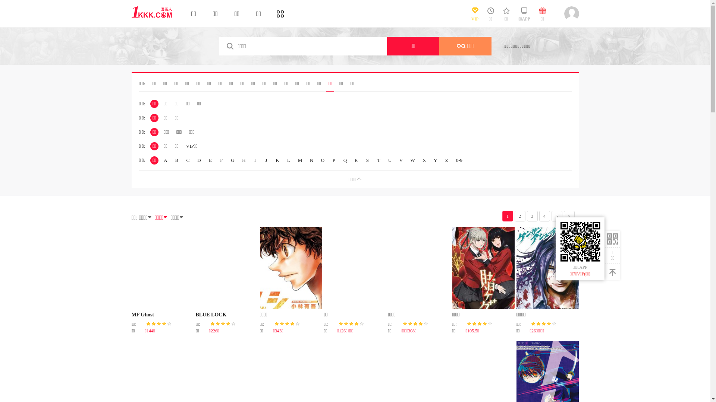 The image size is (716, 402). Describe the element at coordinates (367, 160) in the screenshot. I see `S` at that location.